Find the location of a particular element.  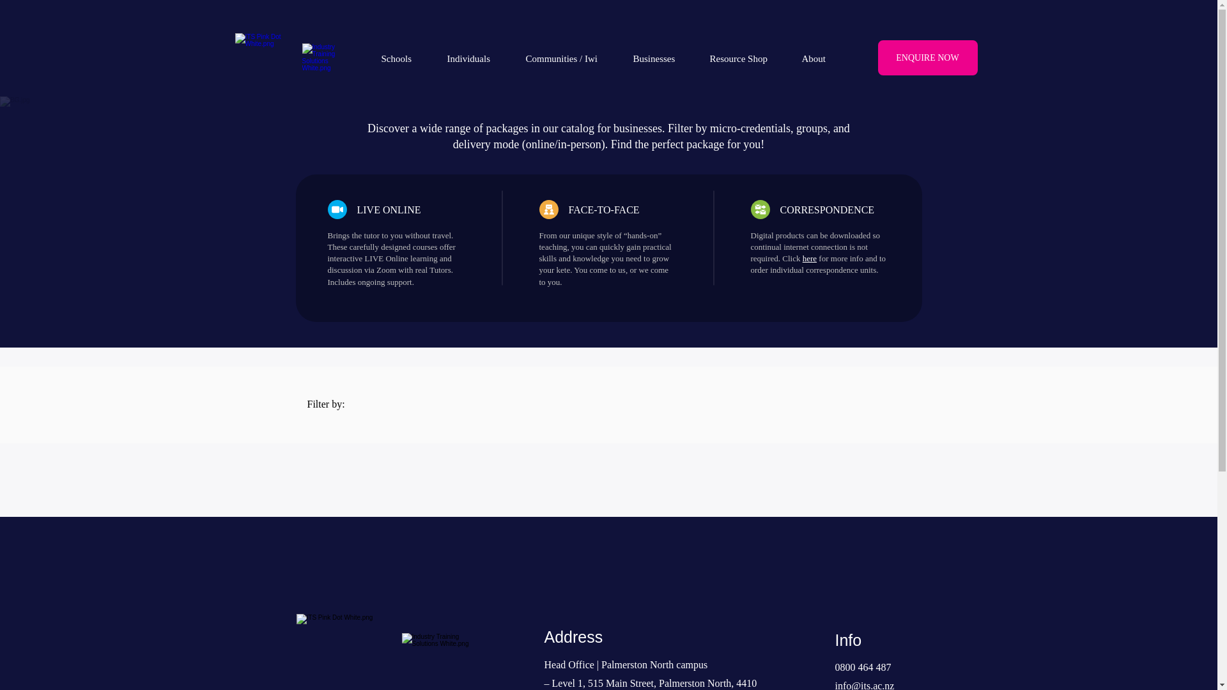

Resource Shop is located at coordinates (746, 58).